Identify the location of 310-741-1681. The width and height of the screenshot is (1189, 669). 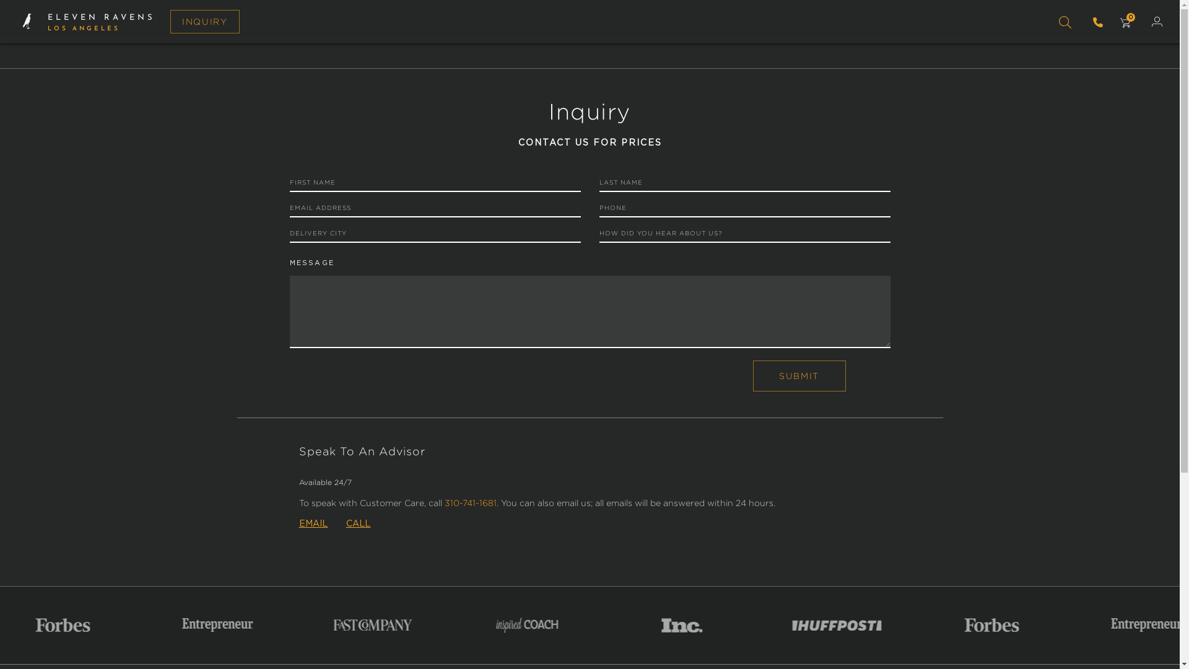
(471, 503).